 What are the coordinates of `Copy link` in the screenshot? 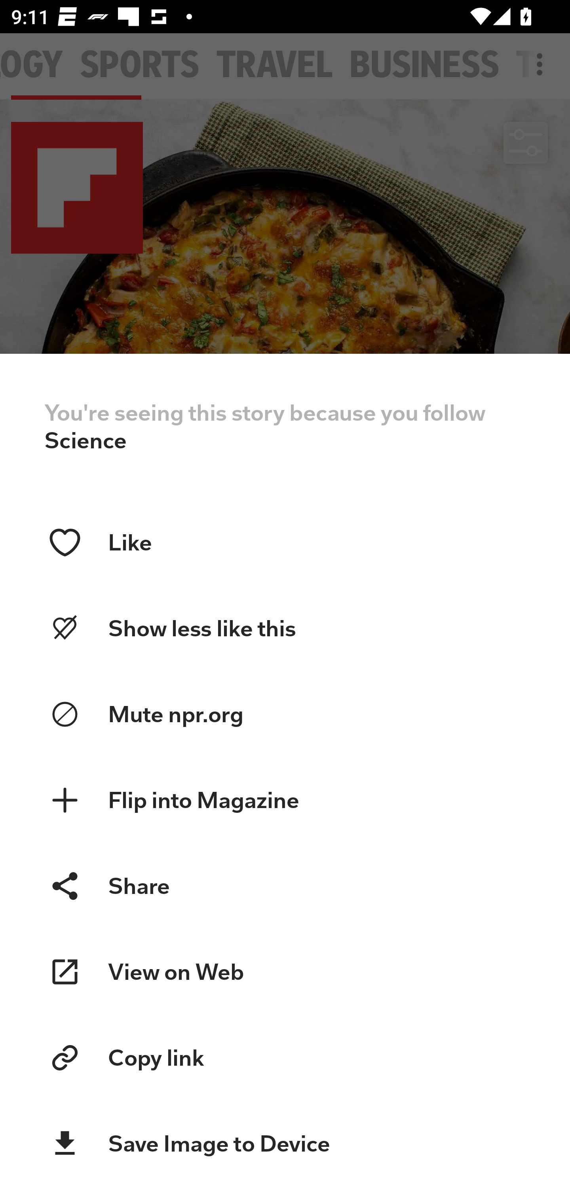 It's located at (285, 1058).